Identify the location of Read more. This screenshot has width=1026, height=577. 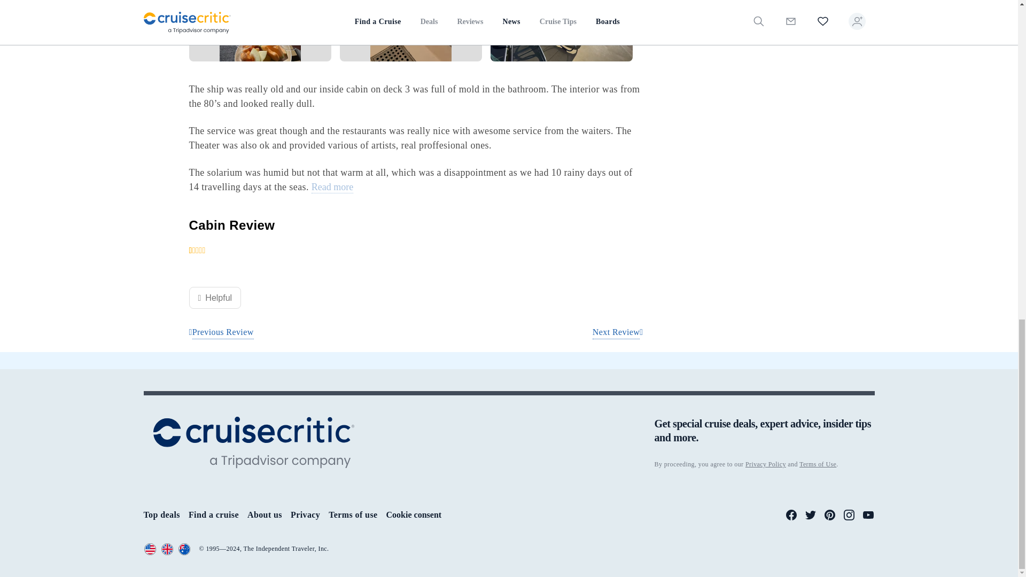
(332, 187).